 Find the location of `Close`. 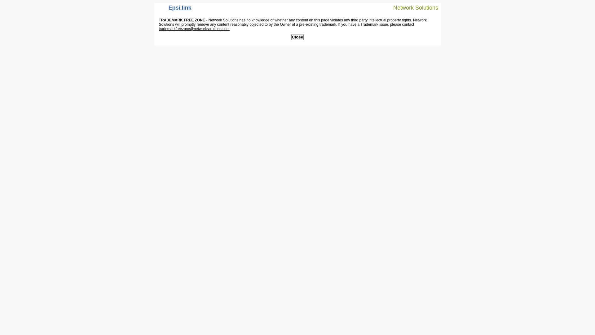

Close is located at coordinates (297, 37).